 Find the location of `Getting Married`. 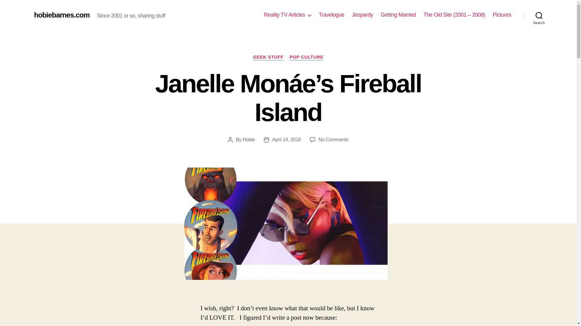

Getting Married is located at coordinates (398, 15).